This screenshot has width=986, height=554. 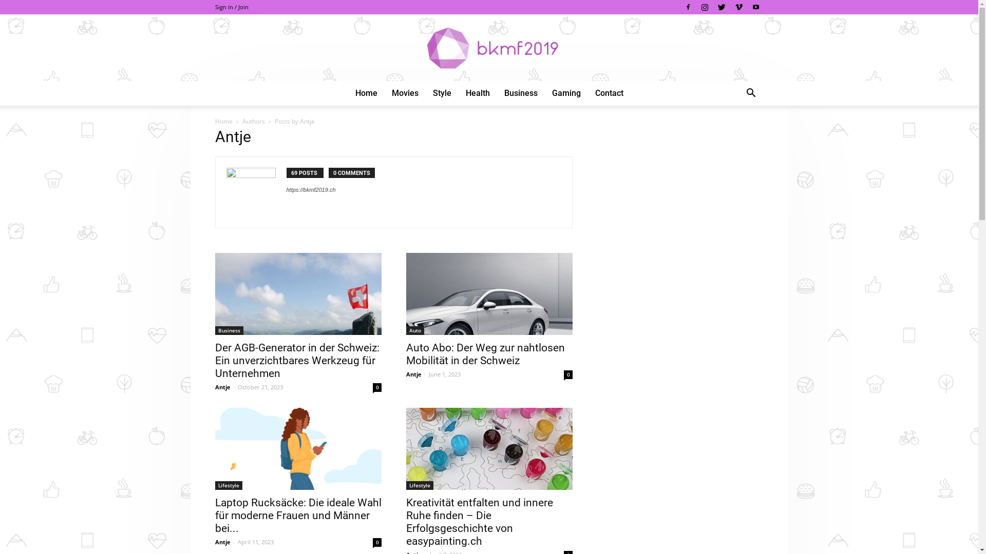 I want to click on Youtube, so click(x=755, y=7).